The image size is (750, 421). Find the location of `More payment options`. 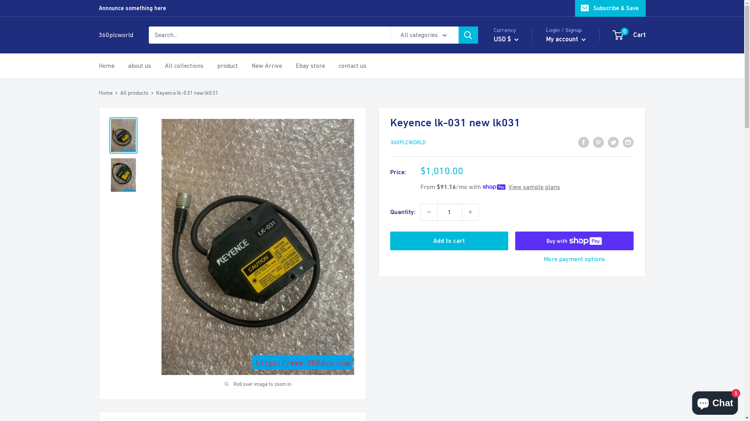

More payment options is located at coordinates (574, 259).